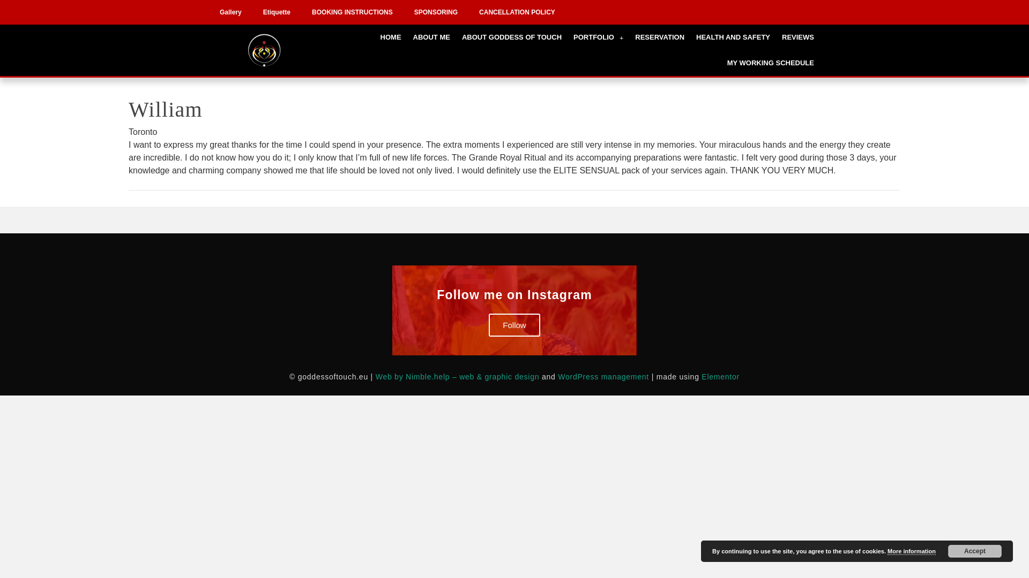 The height and width of the screenshot is (578, 1029). What do you see at coordinates (598, 37) in the screenshot?
I see `PORTFOLIO` at bounding box center [598, 37].